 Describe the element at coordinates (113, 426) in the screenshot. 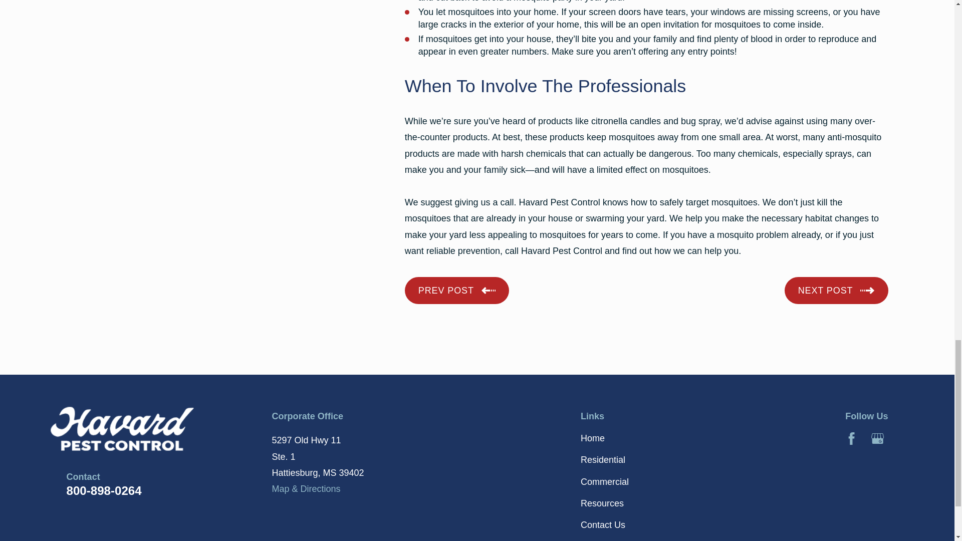

I see `Havard Pest Control` at that location.